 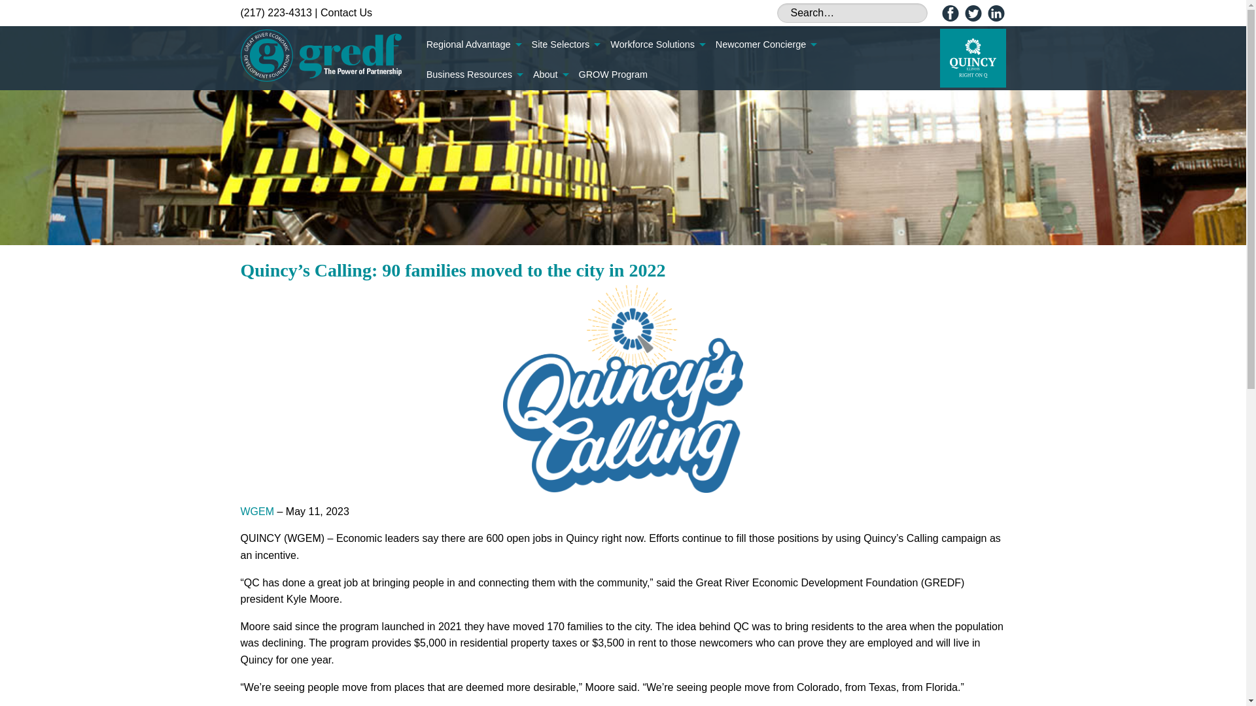 What do you see at coordinates (658, 44) in the screenshot?
I see `Workforce Solutions` at bounding box center [658, 44].